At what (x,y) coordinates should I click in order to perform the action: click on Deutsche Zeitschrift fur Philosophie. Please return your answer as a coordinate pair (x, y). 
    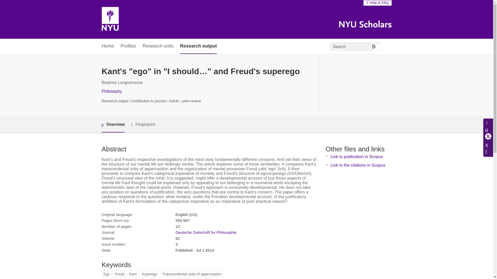
    Looking at the image, I should click on (206, 233).